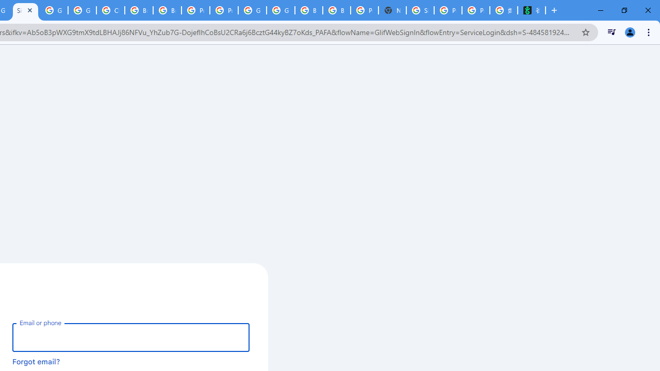 This screenshot has width=660, height=371. What do you see at coordinates (253, 10) in the screenshot?
I see `Google Cloud Platform` at bounding box center [253, 10].